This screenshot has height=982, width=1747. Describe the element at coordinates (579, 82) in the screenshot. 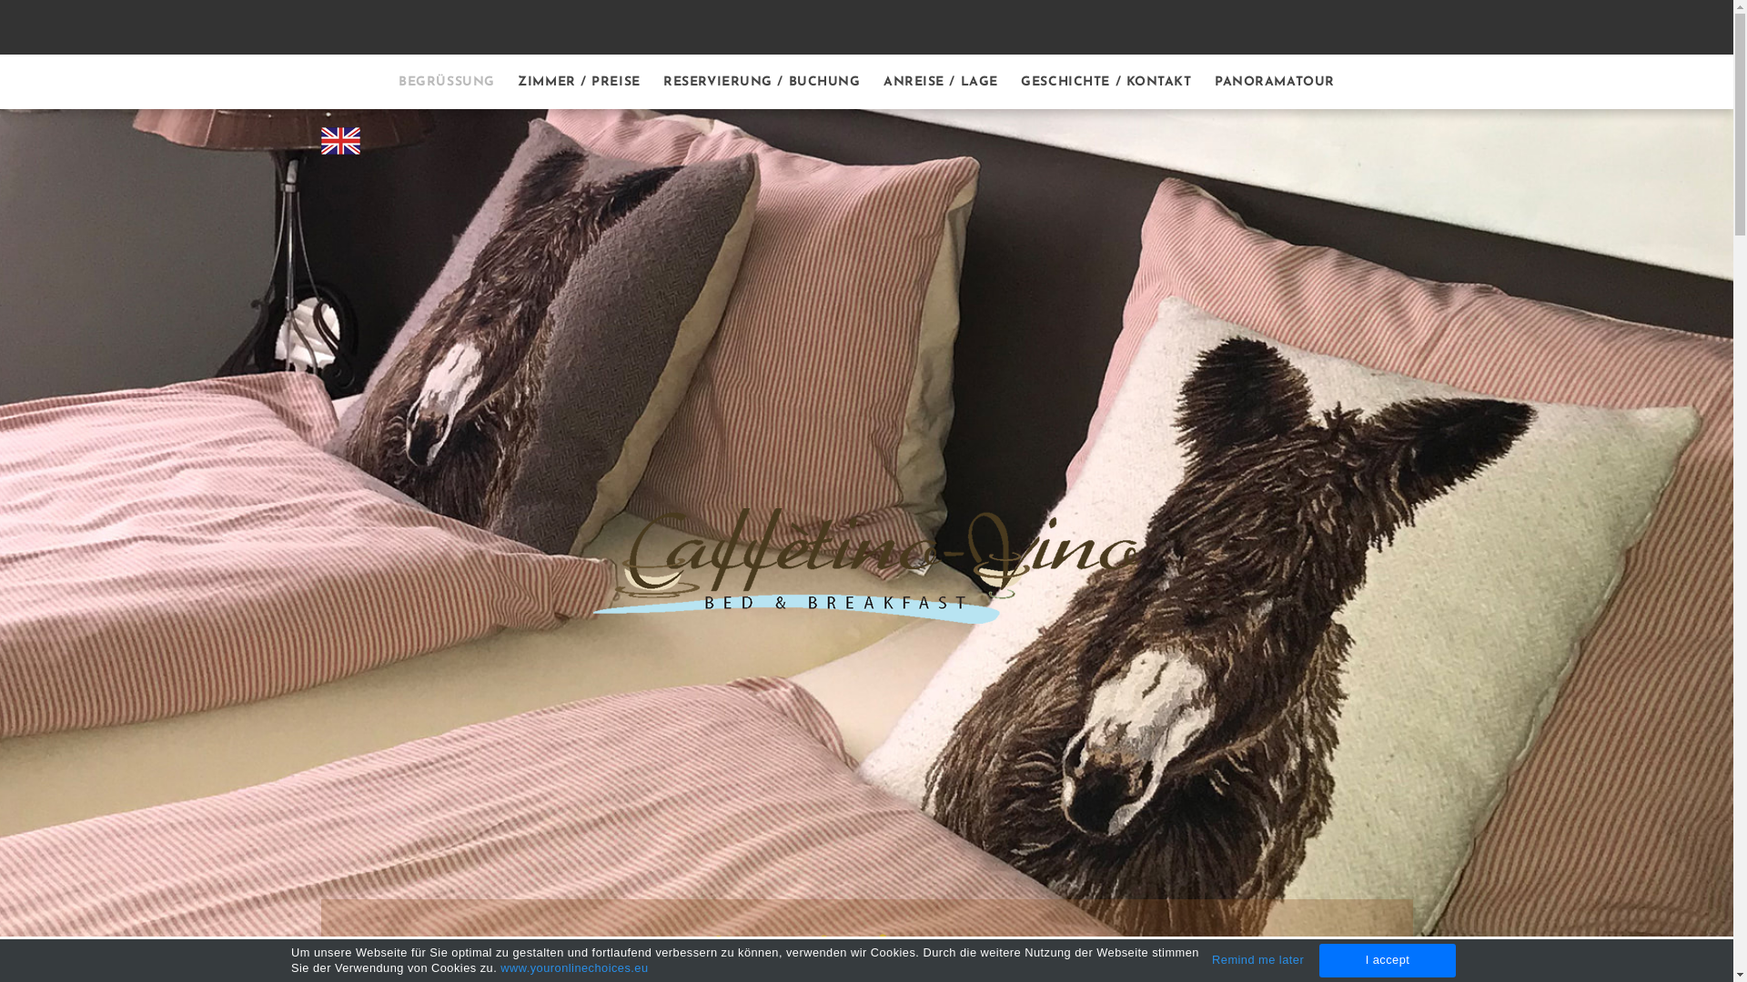

I see `ZIMMER / PREISE` at that location.